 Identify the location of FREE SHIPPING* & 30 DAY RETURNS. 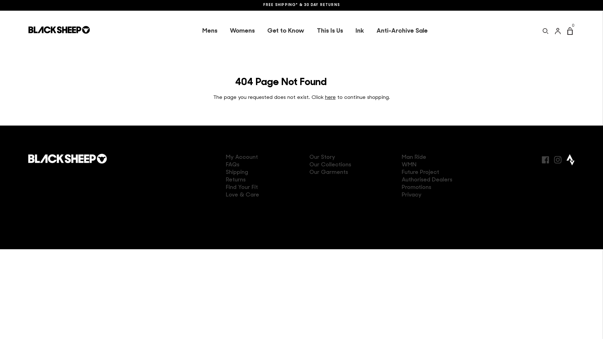
(301, 5).